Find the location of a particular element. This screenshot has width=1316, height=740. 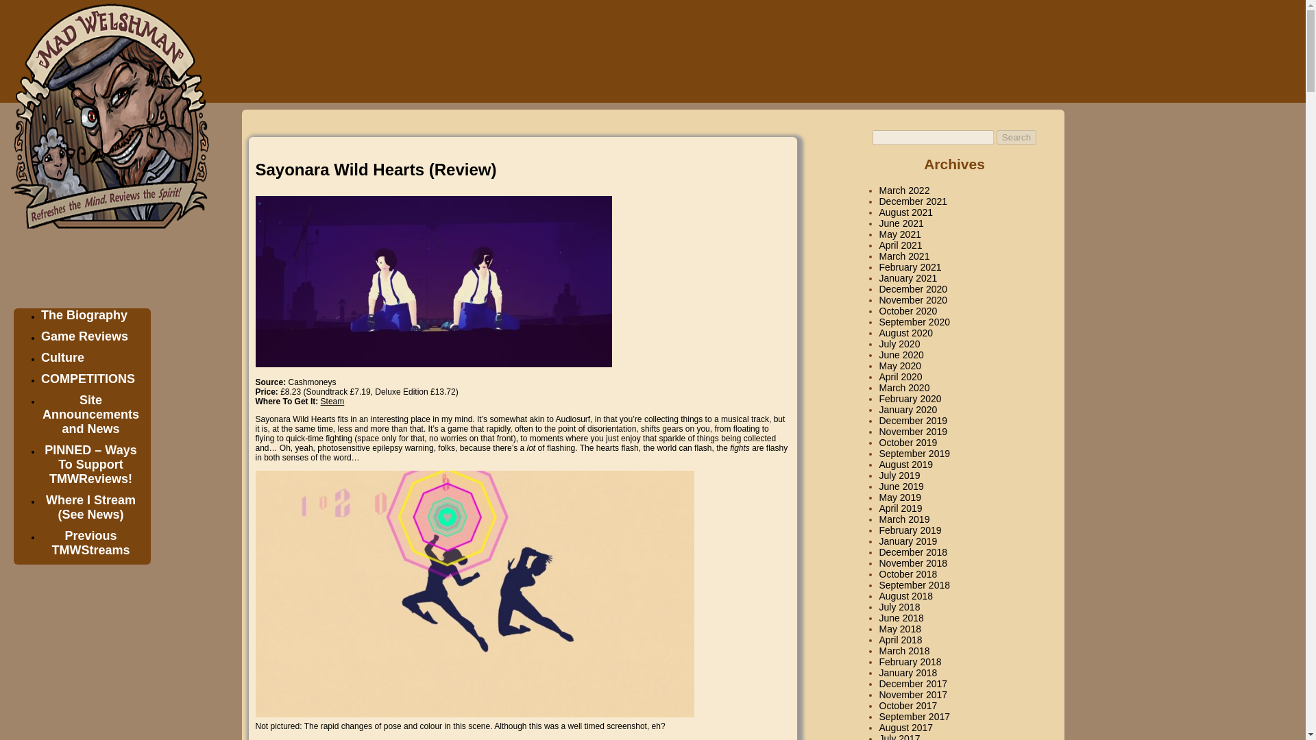

Search is located at coordinates (1016, 137).